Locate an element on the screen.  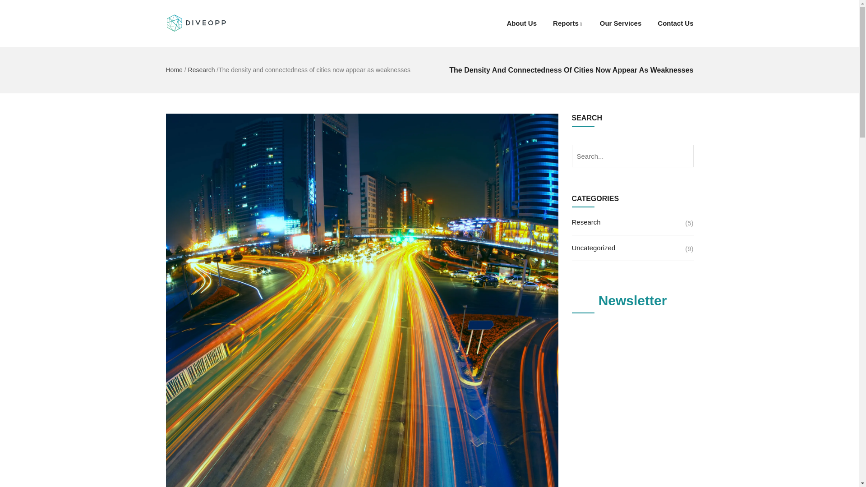
Home is located at coordinates (174, 69).